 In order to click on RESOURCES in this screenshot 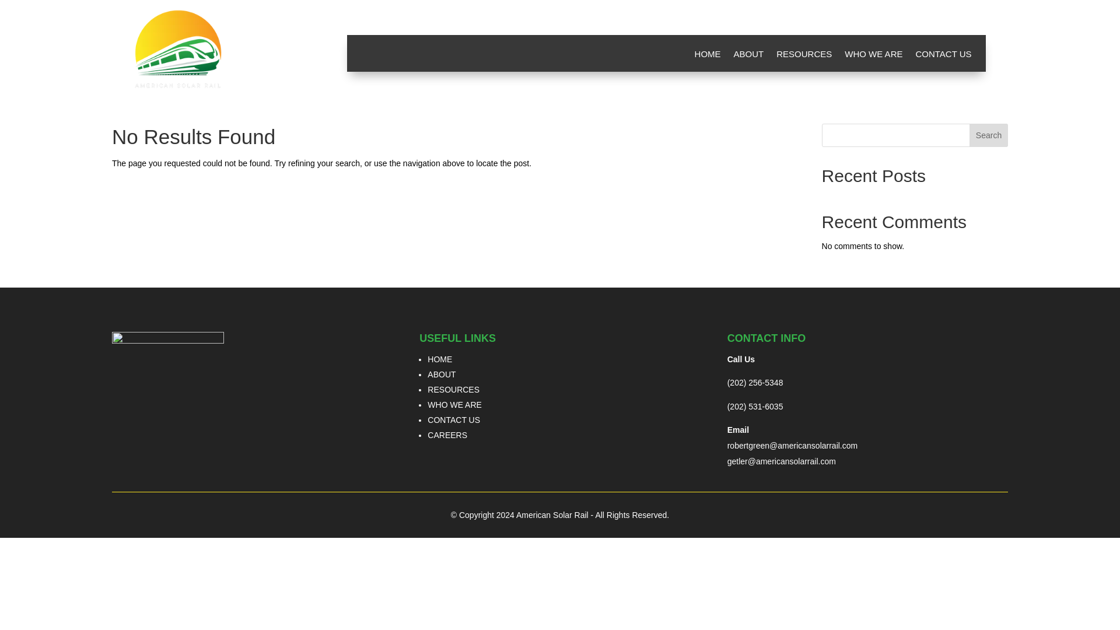, I will do `click(453, 390)`.